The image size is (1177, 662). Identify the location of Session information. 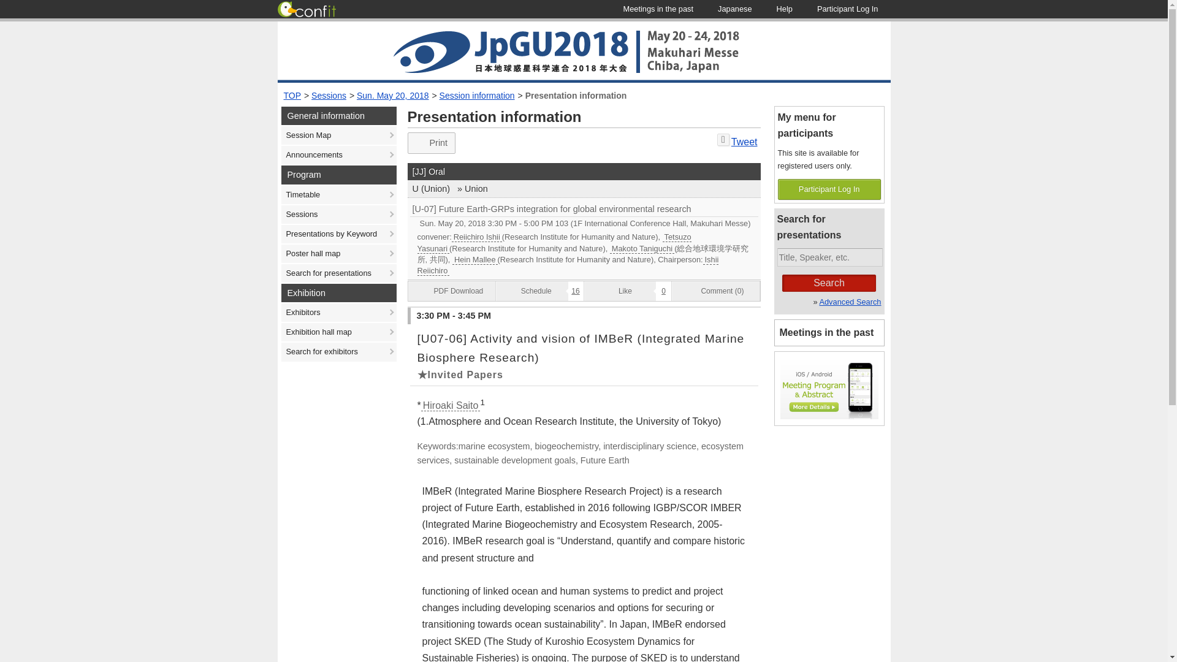
(477, 96).